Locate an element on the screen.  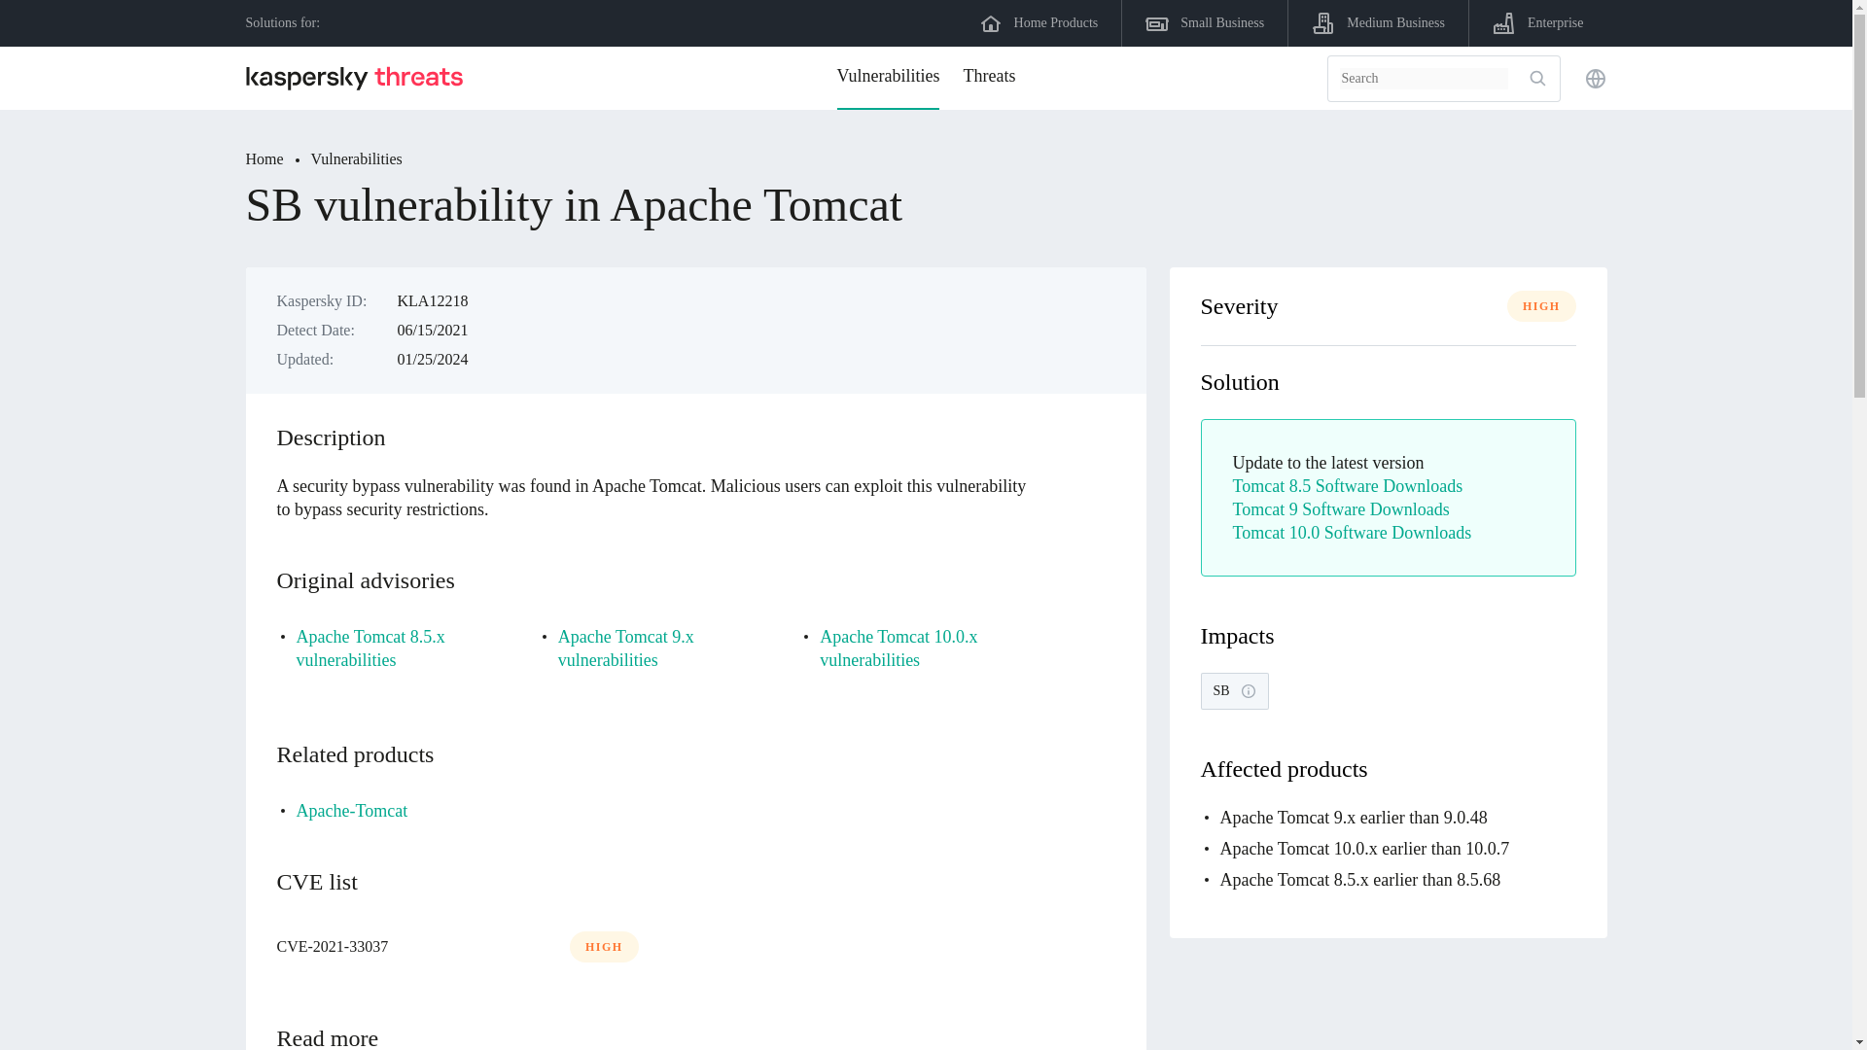
Vulnerabilities is located at coordinates (889, 78).